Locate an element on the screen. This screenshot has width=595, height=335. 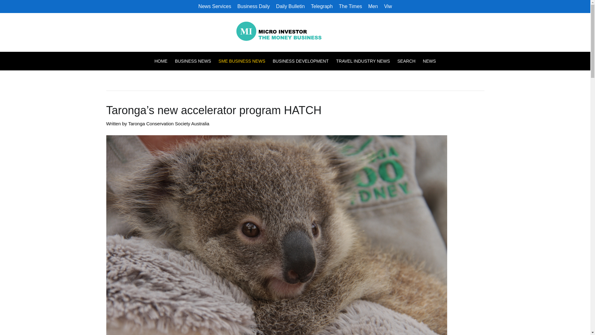
SEARCH is located at coordinates (406, 61).